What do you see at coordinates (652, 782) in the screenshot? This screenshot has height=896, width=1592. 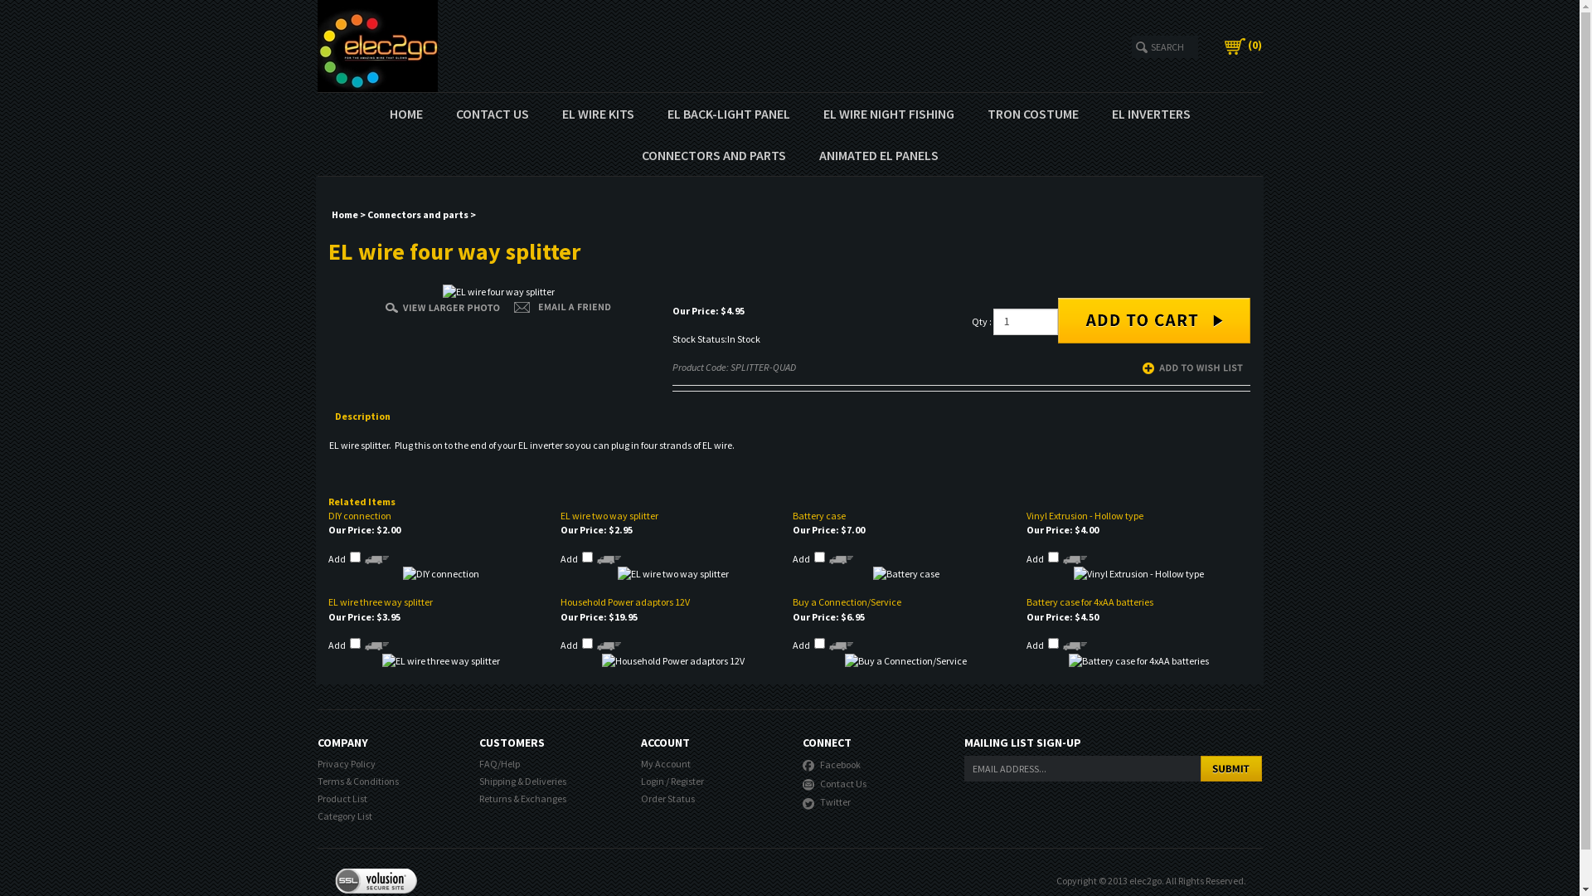 I see `Login` at bounding box center [652, 782].